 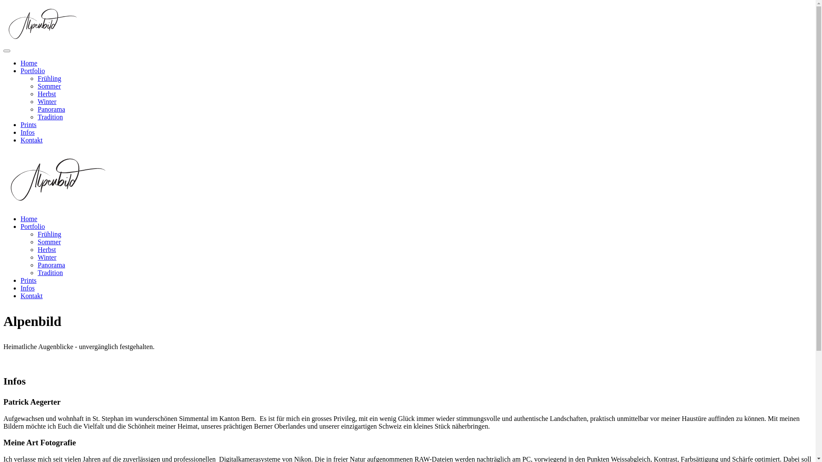 What do you see at coordinates (28, 125) in the screenshot?
I see `Prints` at bounding box center [28, 125].